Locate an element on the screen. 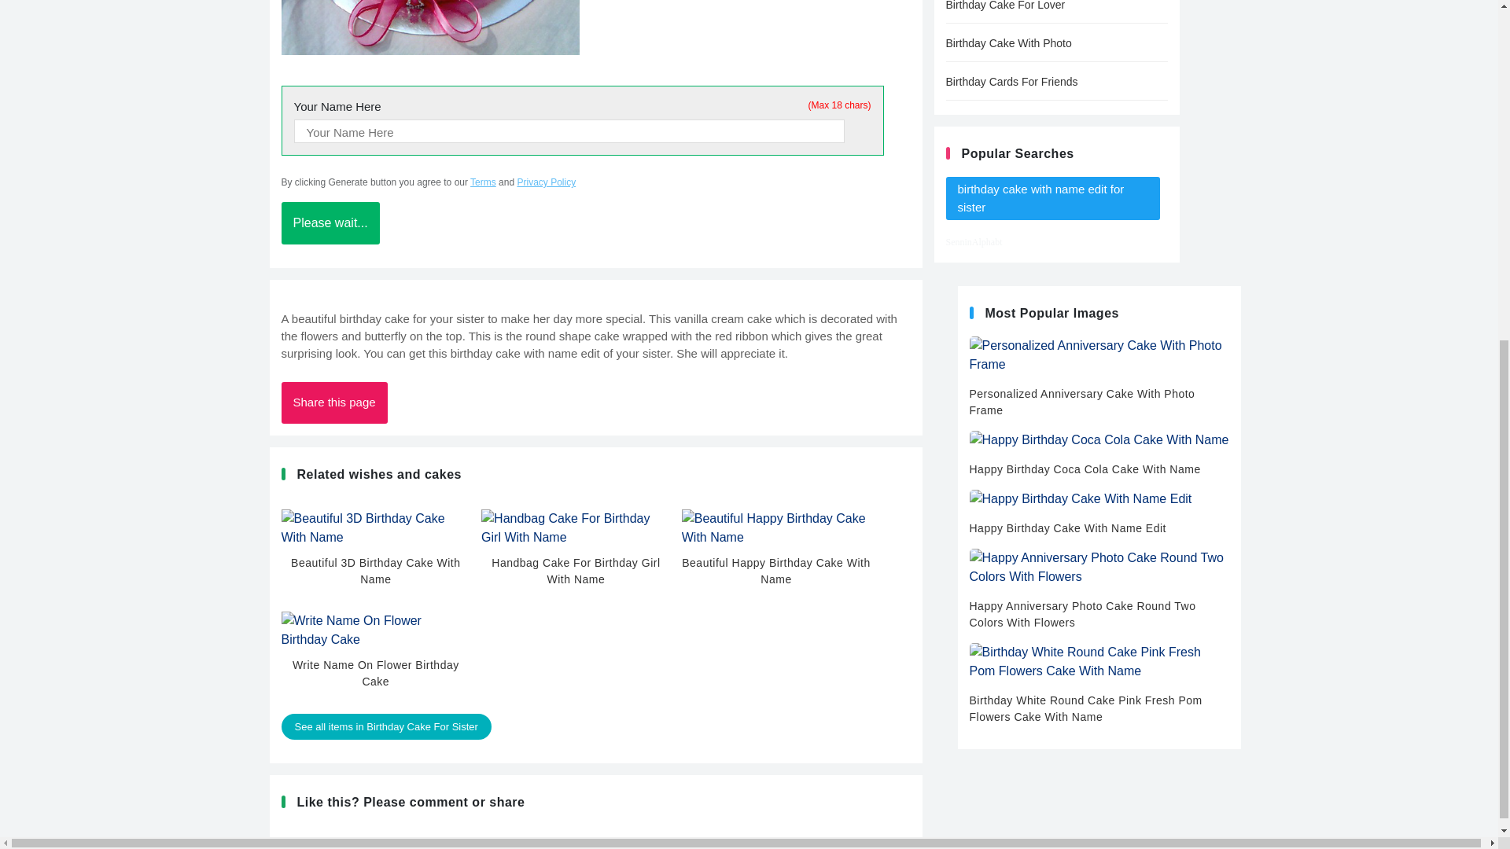 The width and height of the screenshot is (1510, 849). Happy Anniversary Photo Cake Round Two Colors With Flowers is located at coordinates (1099, 590).